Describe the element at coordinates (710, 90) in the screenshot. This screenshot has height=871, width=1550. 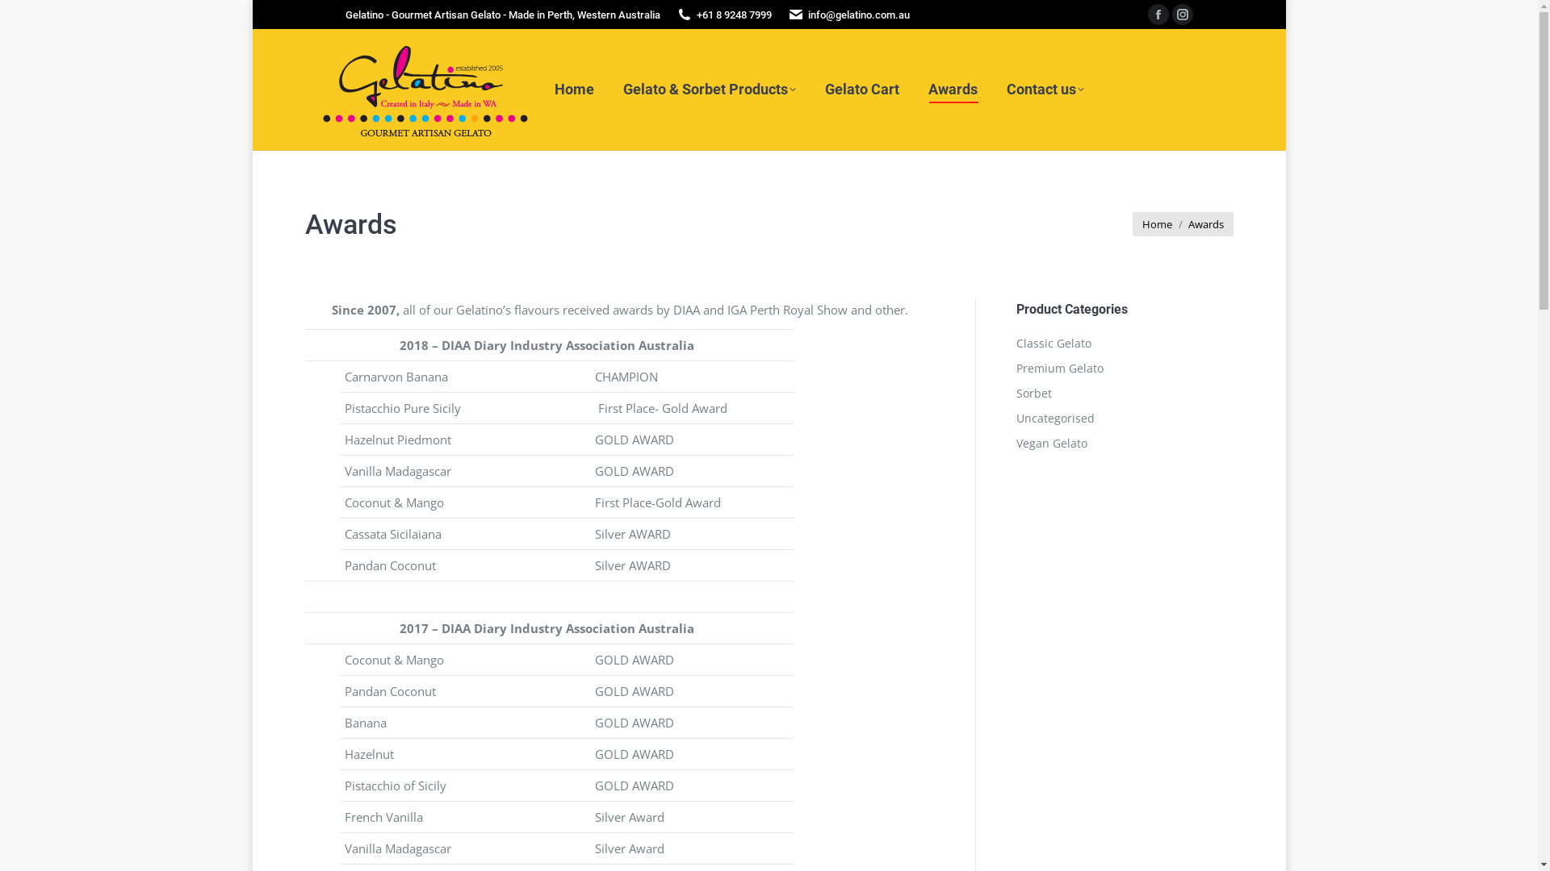
I see `Gelato & Sorbet Products` at that location.